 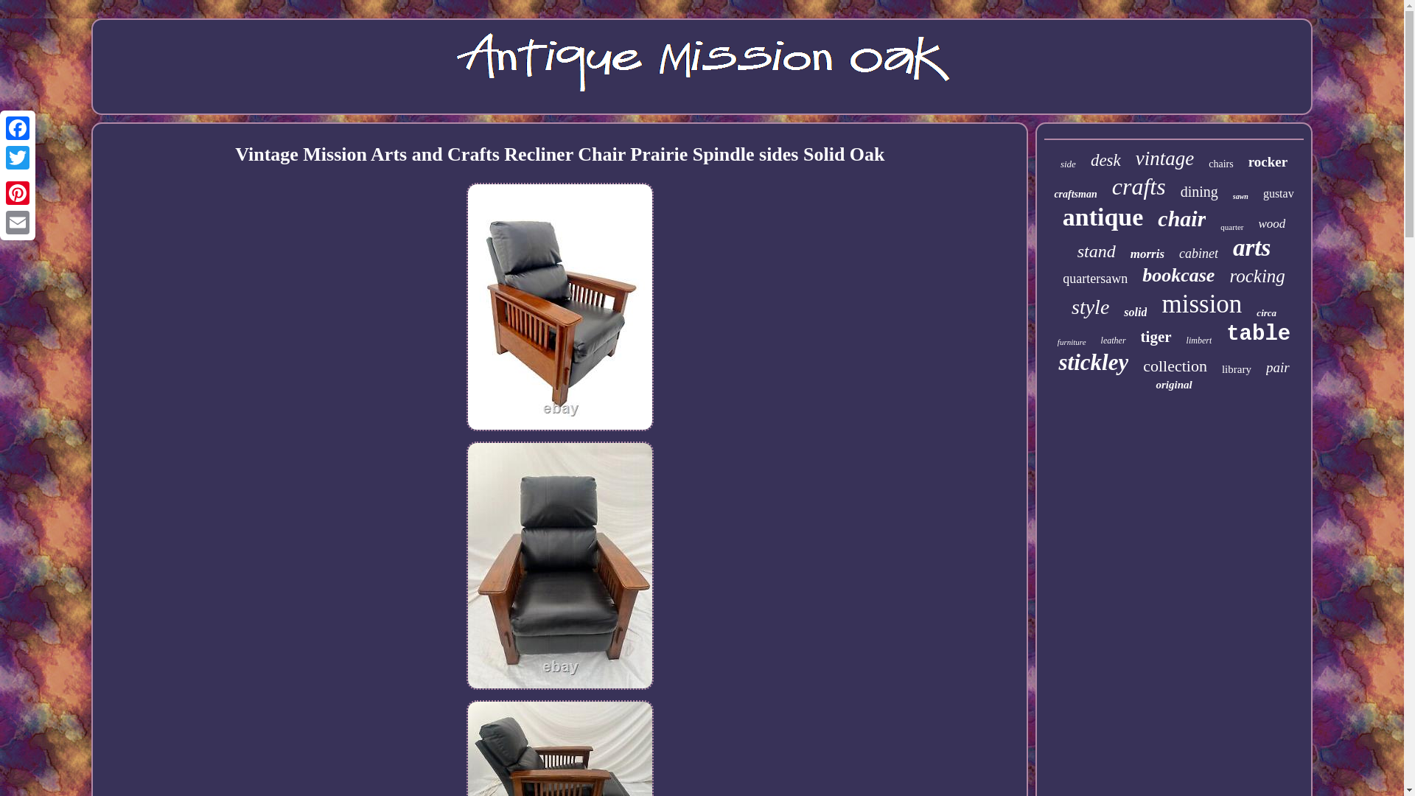 I want to click on stand, so click(x=1097, y=252).